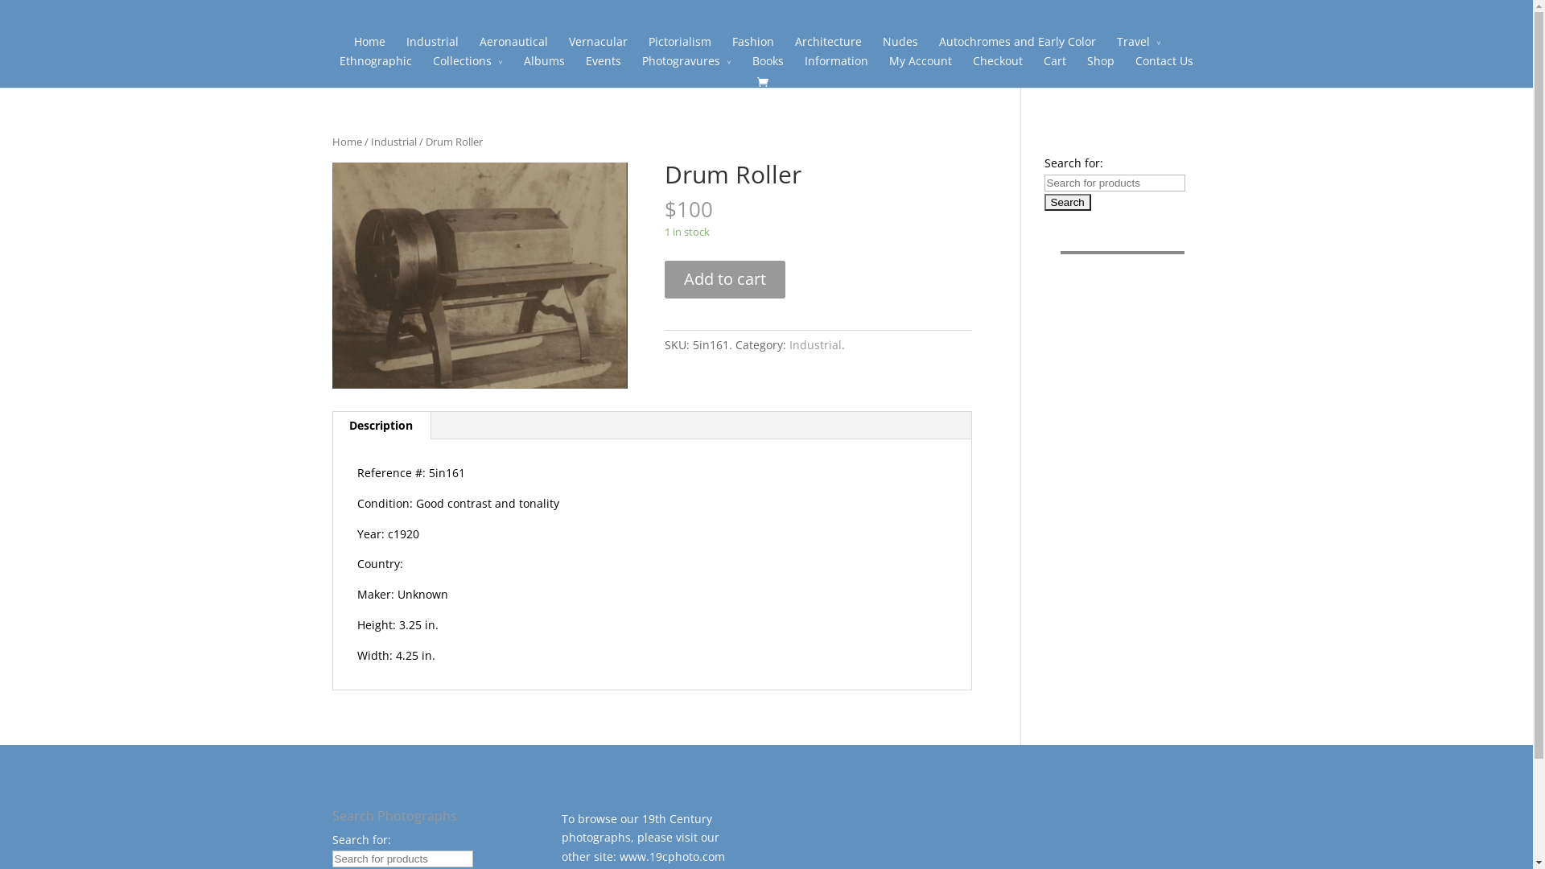 The height and width of the screenshot is (869, 1545). What do you see at coordinates (513, 47) in the screenshot?
I see `Aeronautical` at bounding box center [513, 47].